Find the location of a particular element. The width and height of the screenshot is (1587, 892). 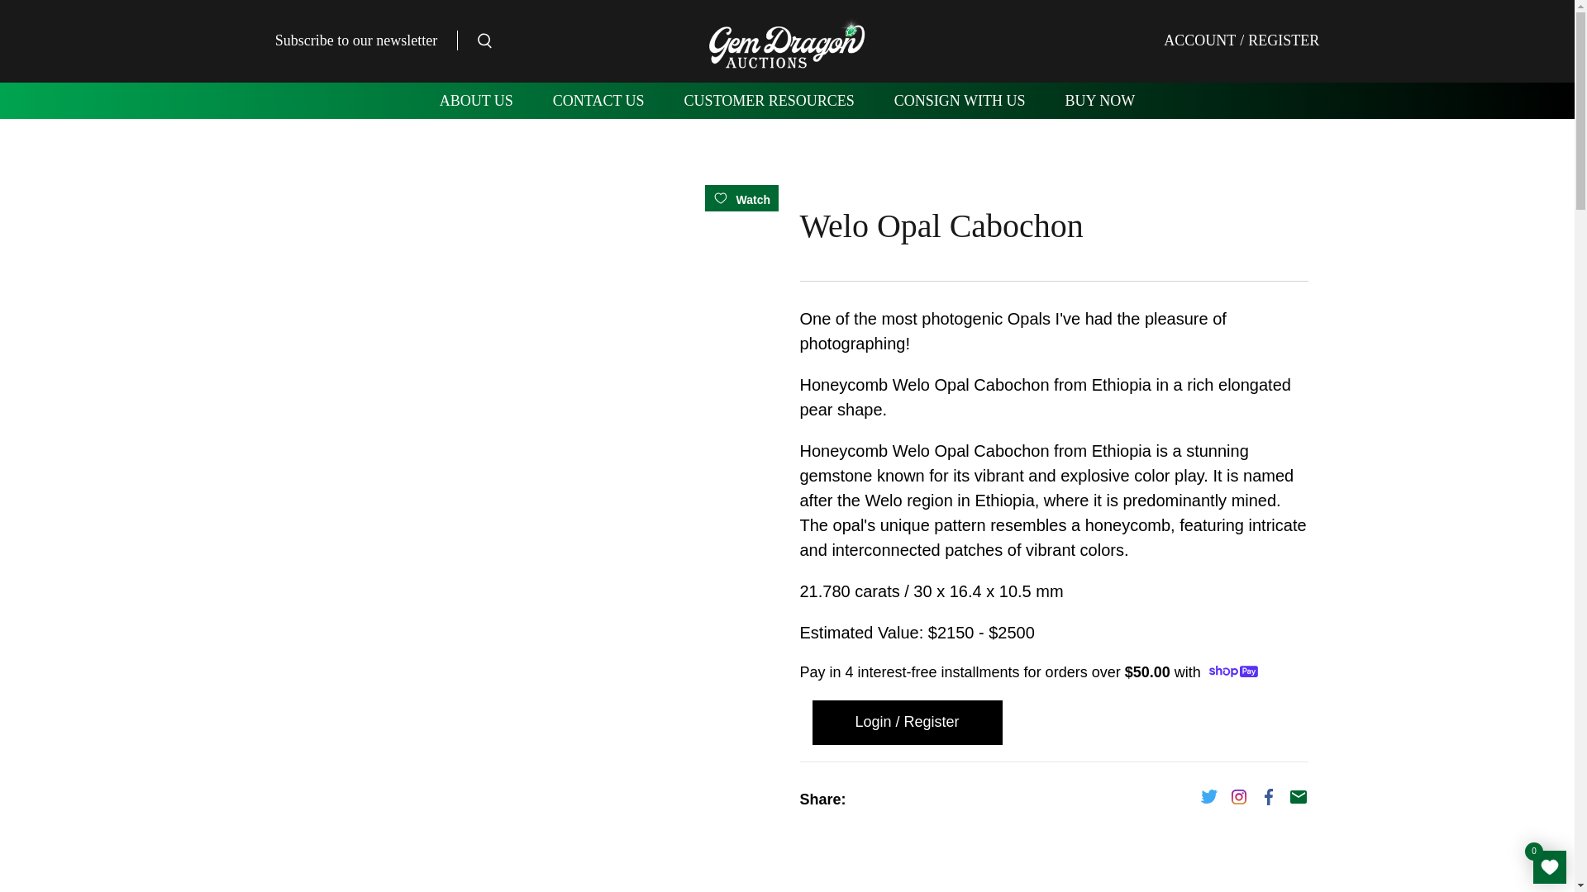

CONSIGN WITH US is located at coordinates (960, 101).